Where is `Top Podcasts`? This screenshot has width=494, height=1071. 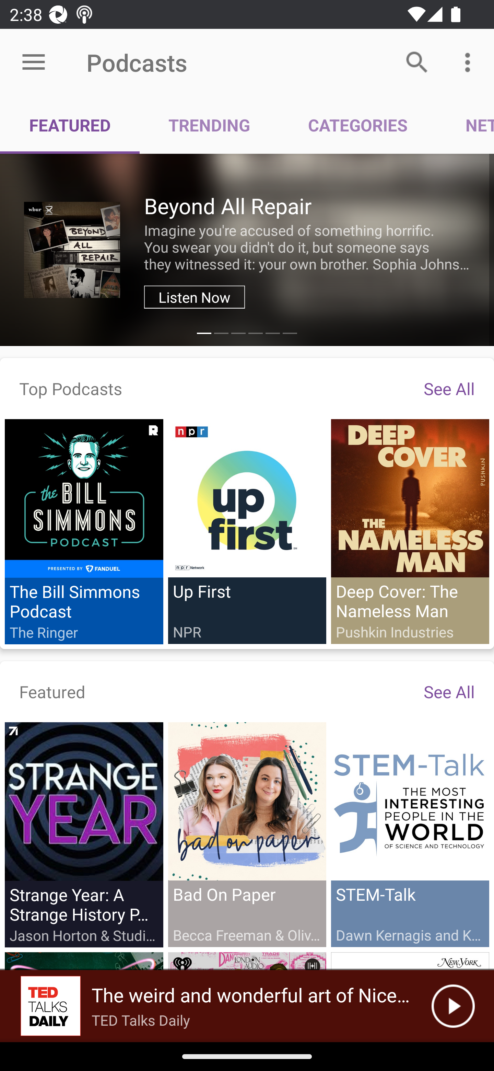 Top Podcasts is located at coordinates (71, 388).